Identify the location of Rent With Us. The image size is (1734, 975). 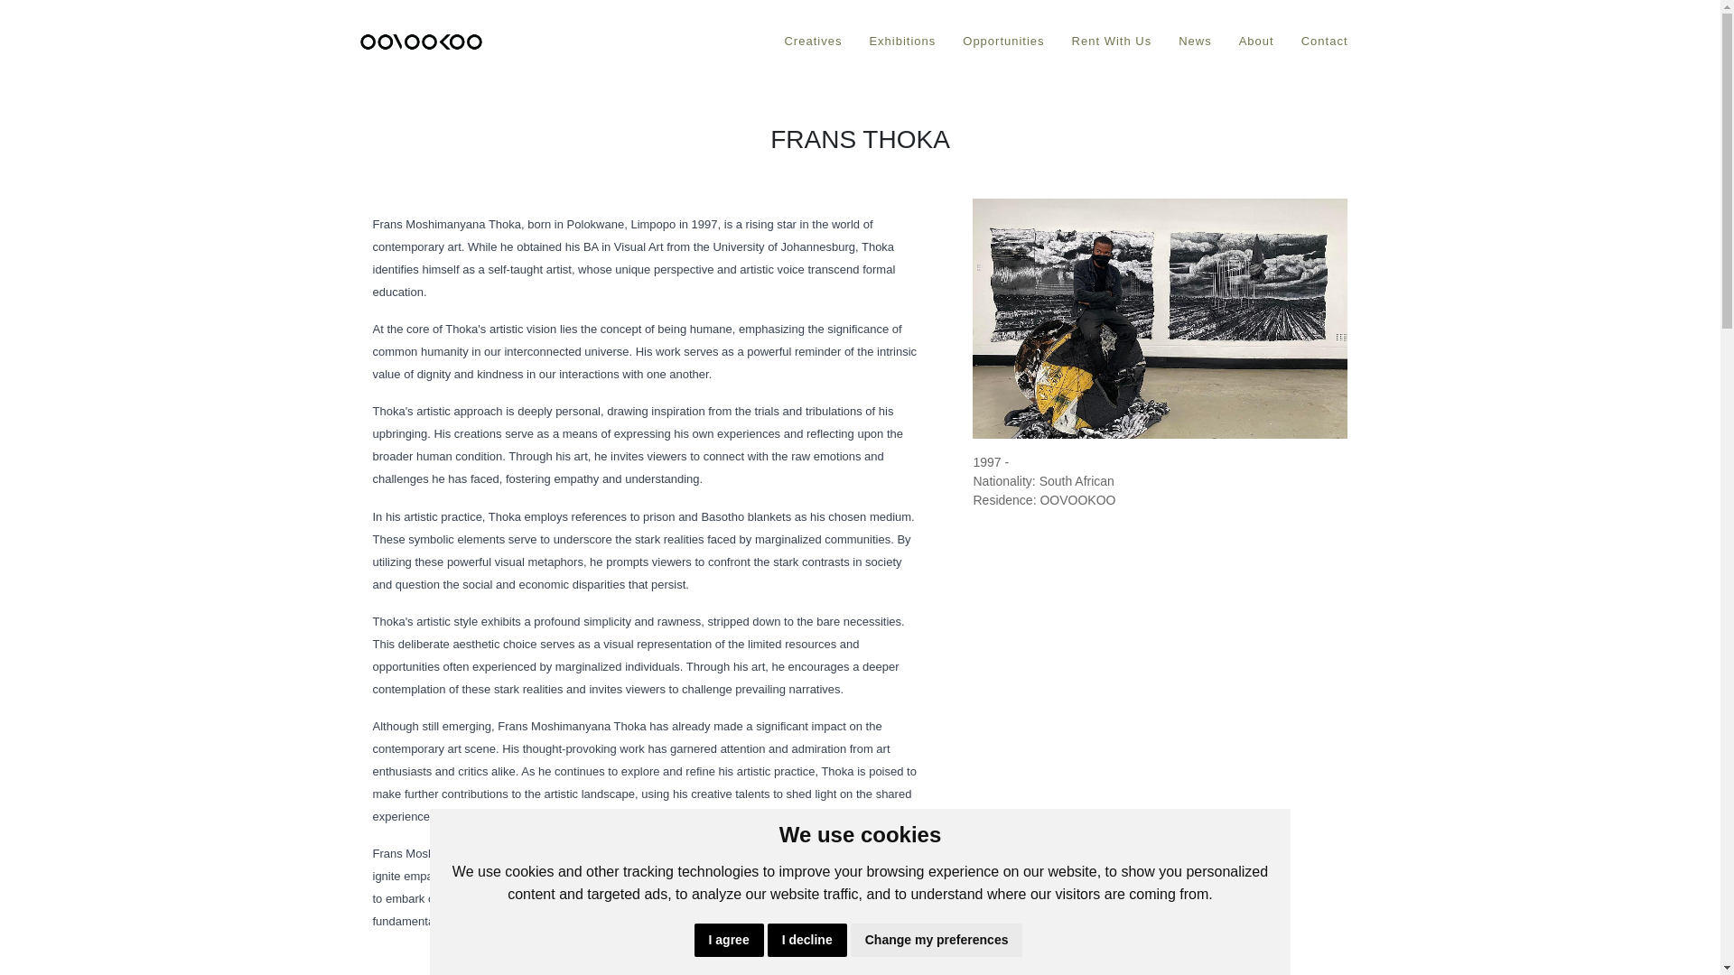
(1112, 42).